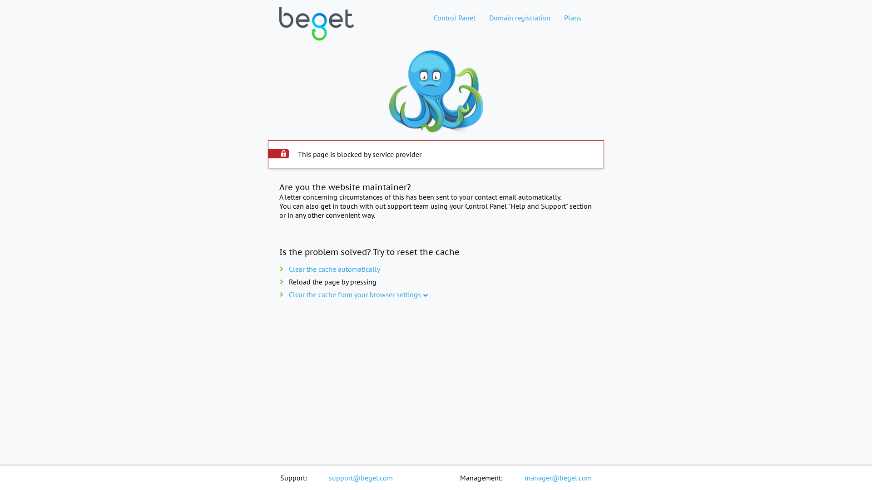  I want to click on Web hosting home page, so click(317, 31).